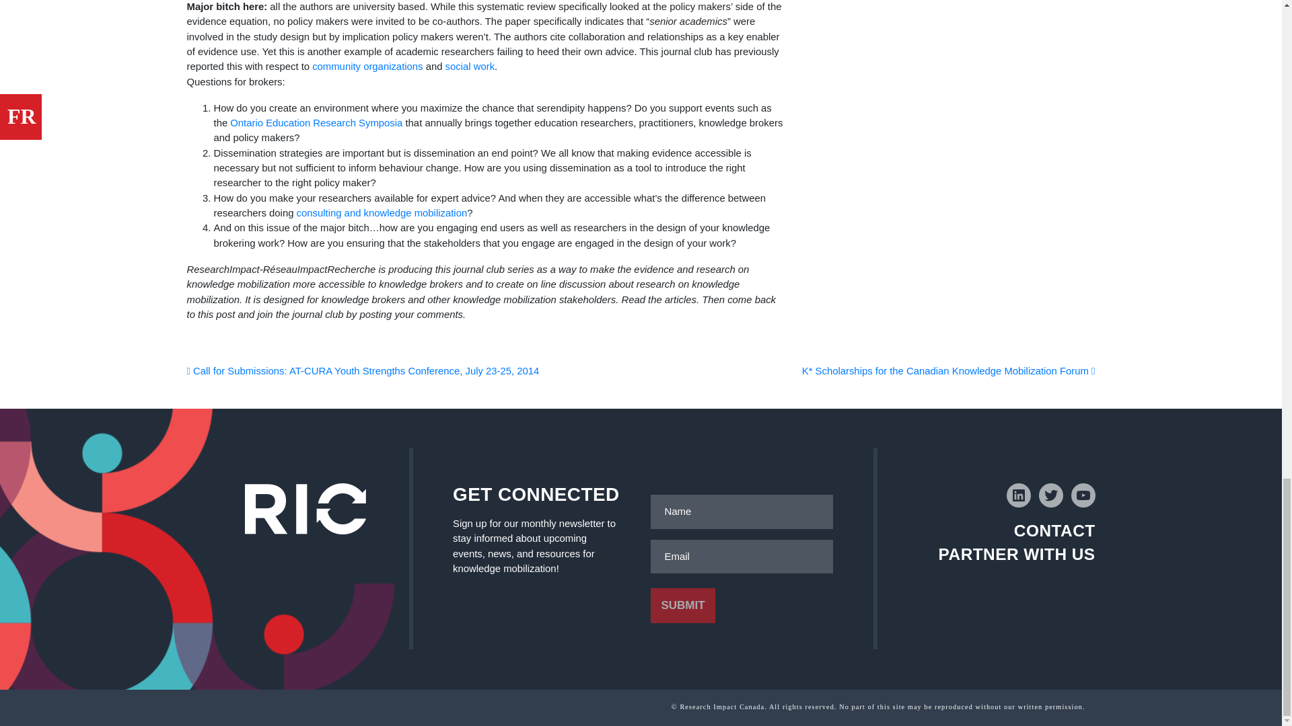 This screenshot has width=1292, height=726. Describe the element at coordinates (470, 66) in the screenshot. I see `social work` at that location.